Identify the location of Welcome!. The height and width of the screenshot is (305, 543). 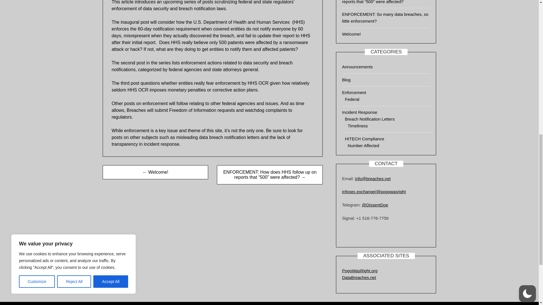
(351, 34).